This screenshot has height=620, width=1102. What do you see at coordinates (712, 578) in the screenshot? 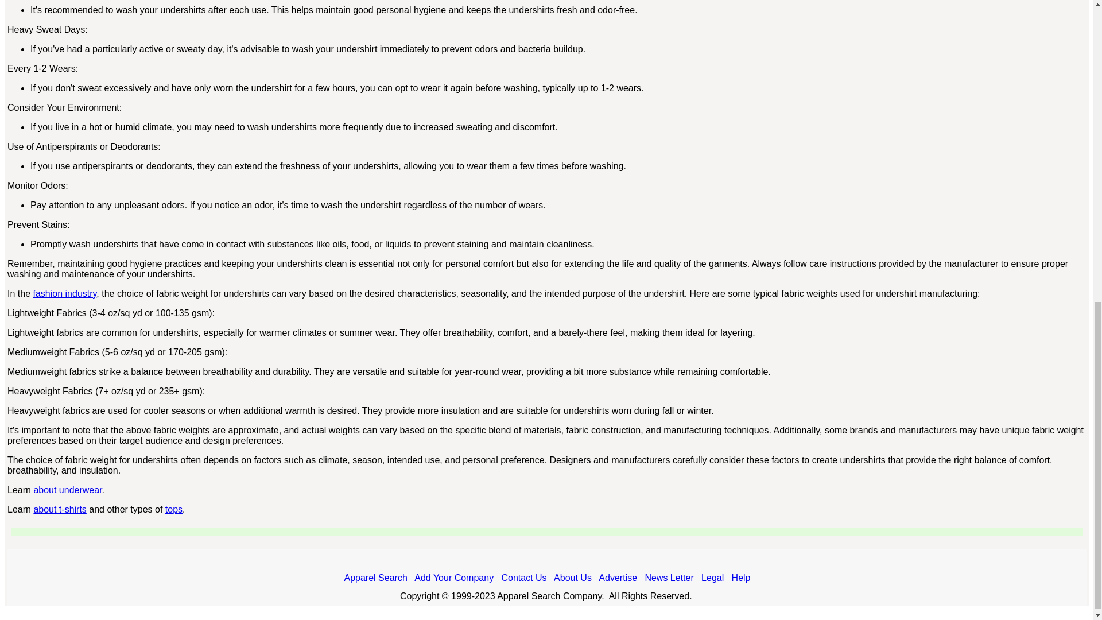
I see `Legal` at bounding box center [712, 578].